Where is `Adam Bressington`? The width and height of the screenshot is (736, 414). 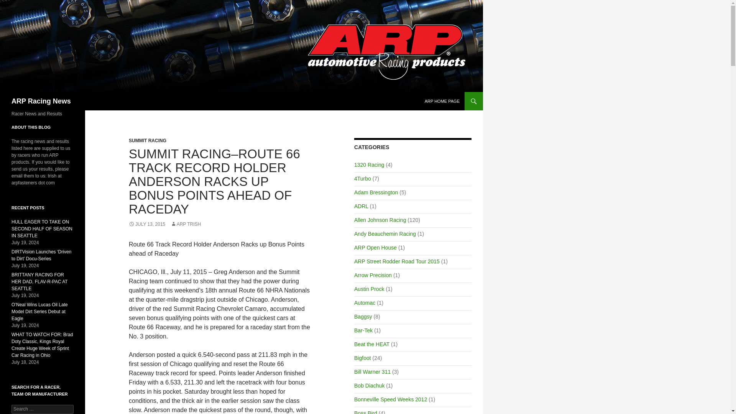
Adam Bressington is located at coordinates (376, 192).